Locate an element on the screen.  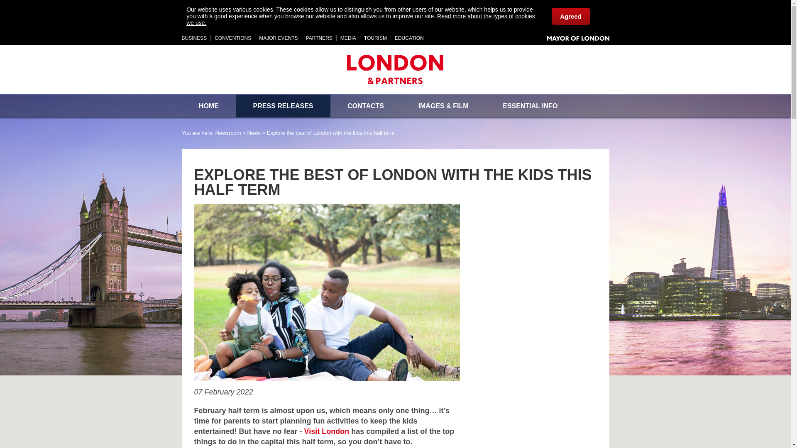
Link will open in a new window is located at coordinates (327, 431).